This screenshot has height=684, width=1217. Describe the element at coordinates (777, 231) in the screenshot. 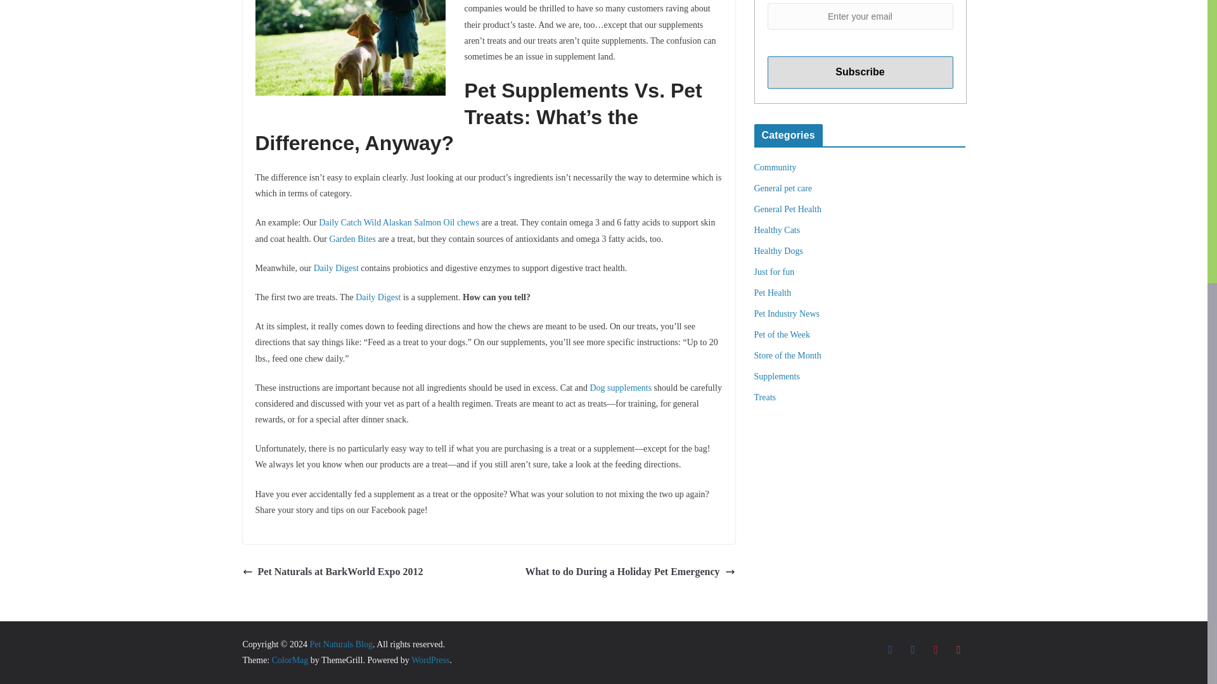

I see `Healthy Cats` at that location.